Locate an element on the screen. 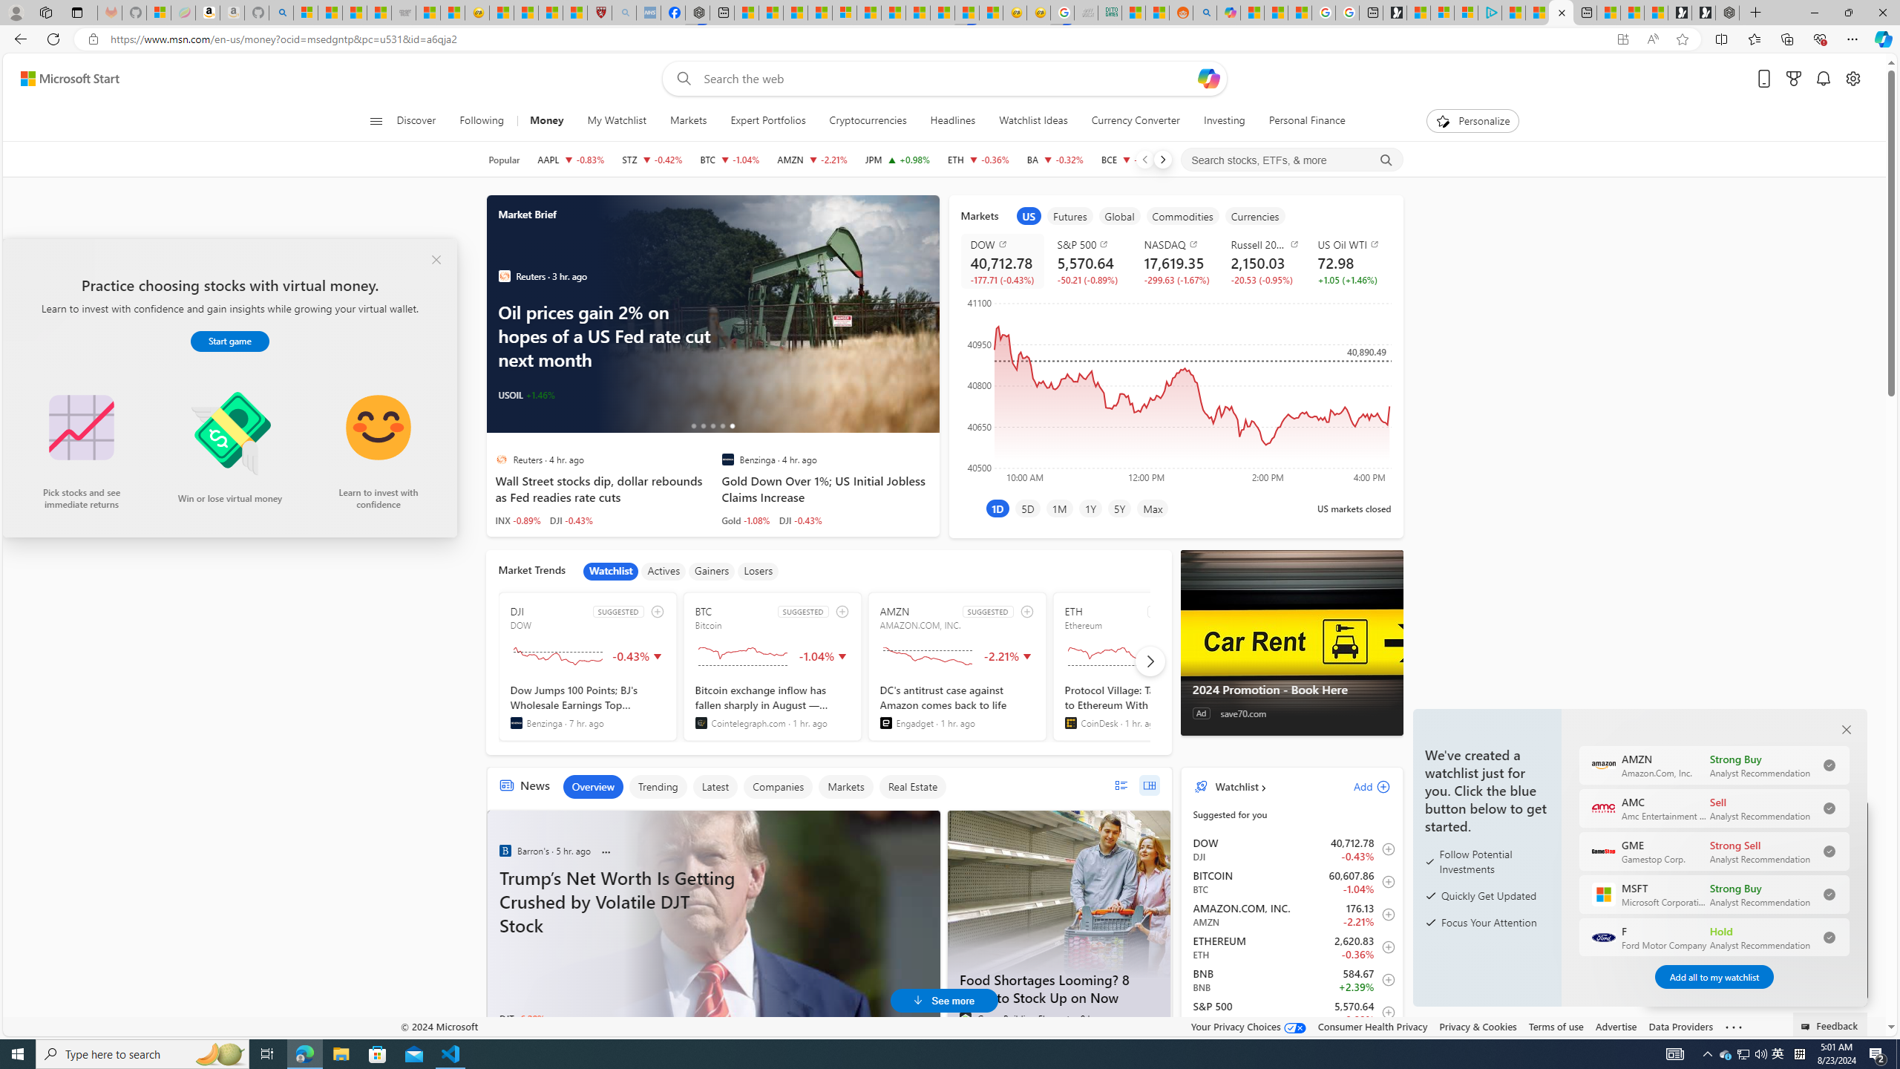 The width and height of the screenshot is (1900, 1069). list of asthma inhalers uk - Search - Sleeping is located at coordinates (623, 13).